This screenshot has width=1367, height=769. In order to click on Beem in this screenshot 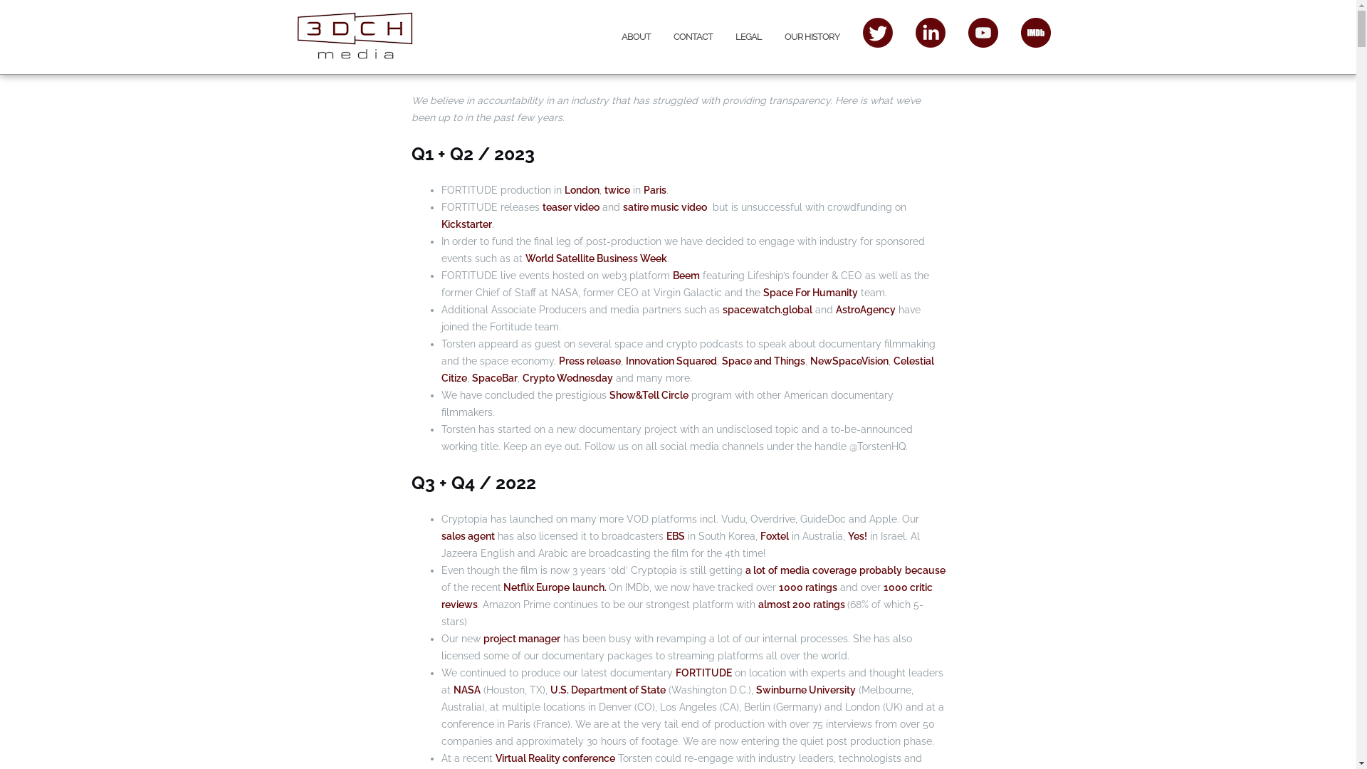, I will do `click(686, 276)`.